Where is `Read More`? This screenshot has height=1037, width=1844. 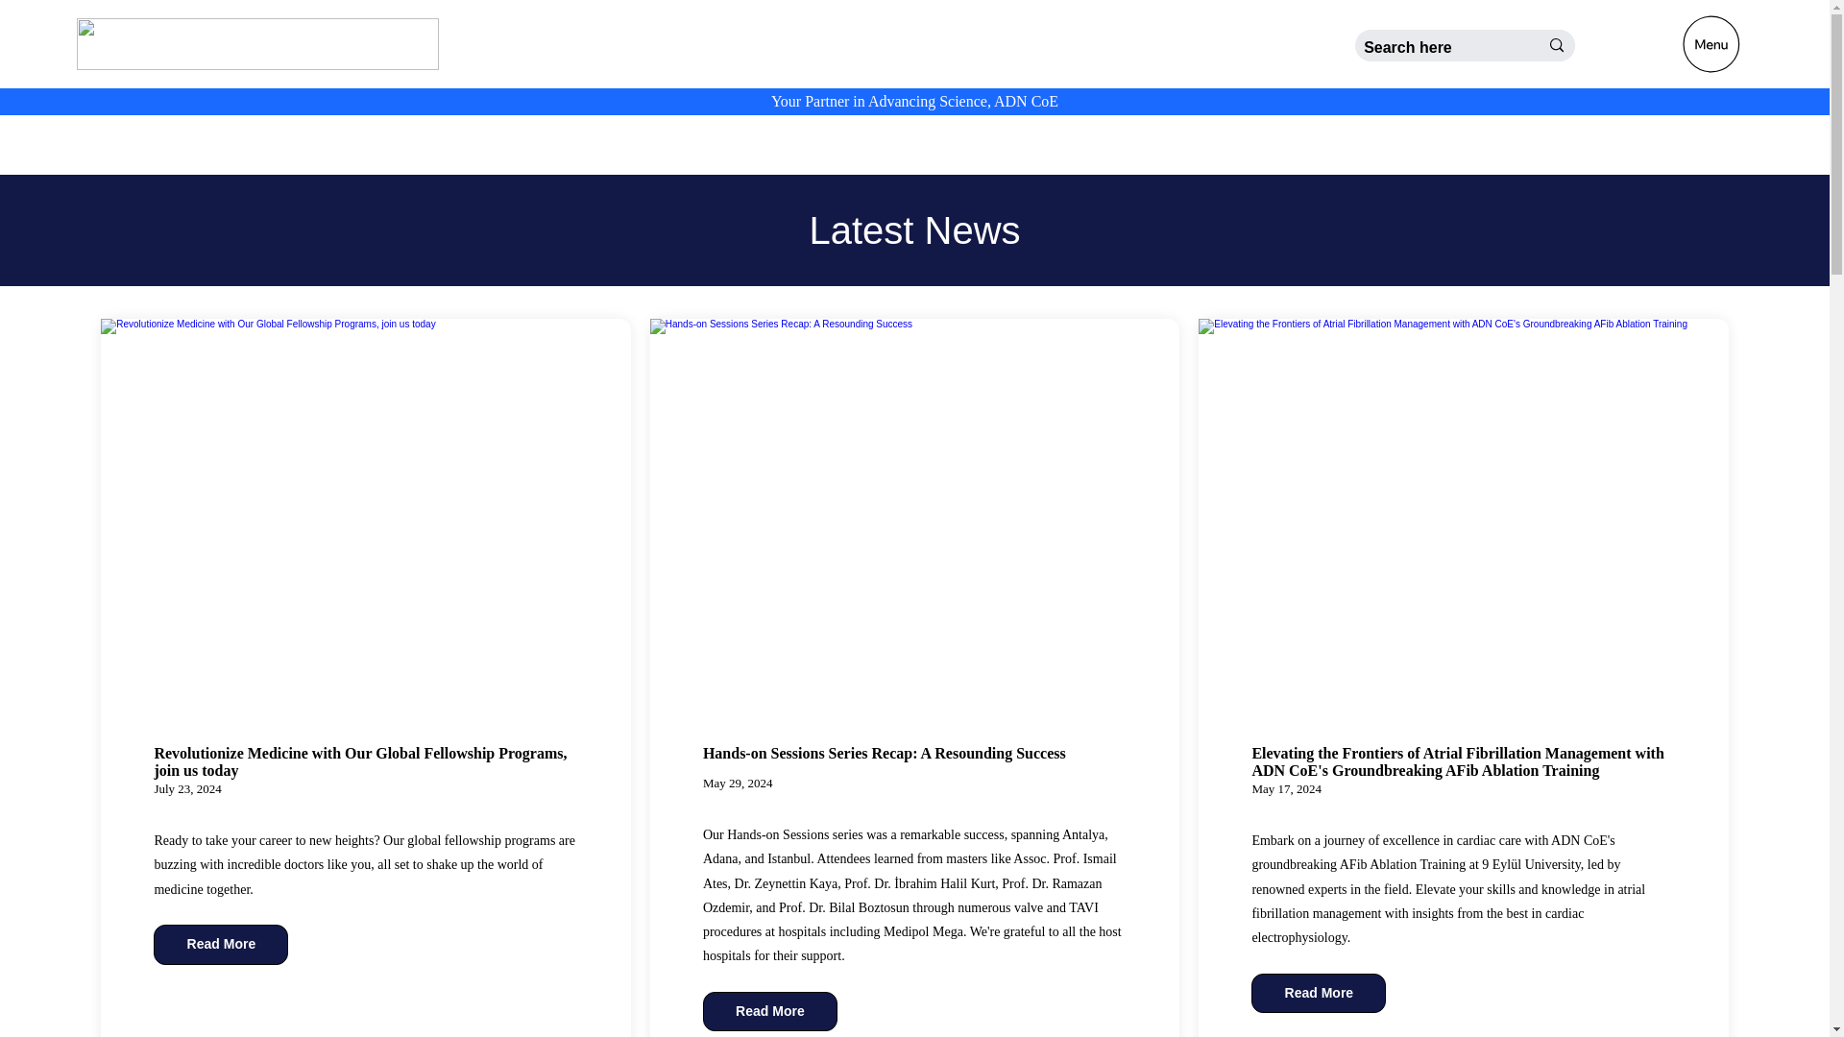 Read More is located at coordinates (220, 945).